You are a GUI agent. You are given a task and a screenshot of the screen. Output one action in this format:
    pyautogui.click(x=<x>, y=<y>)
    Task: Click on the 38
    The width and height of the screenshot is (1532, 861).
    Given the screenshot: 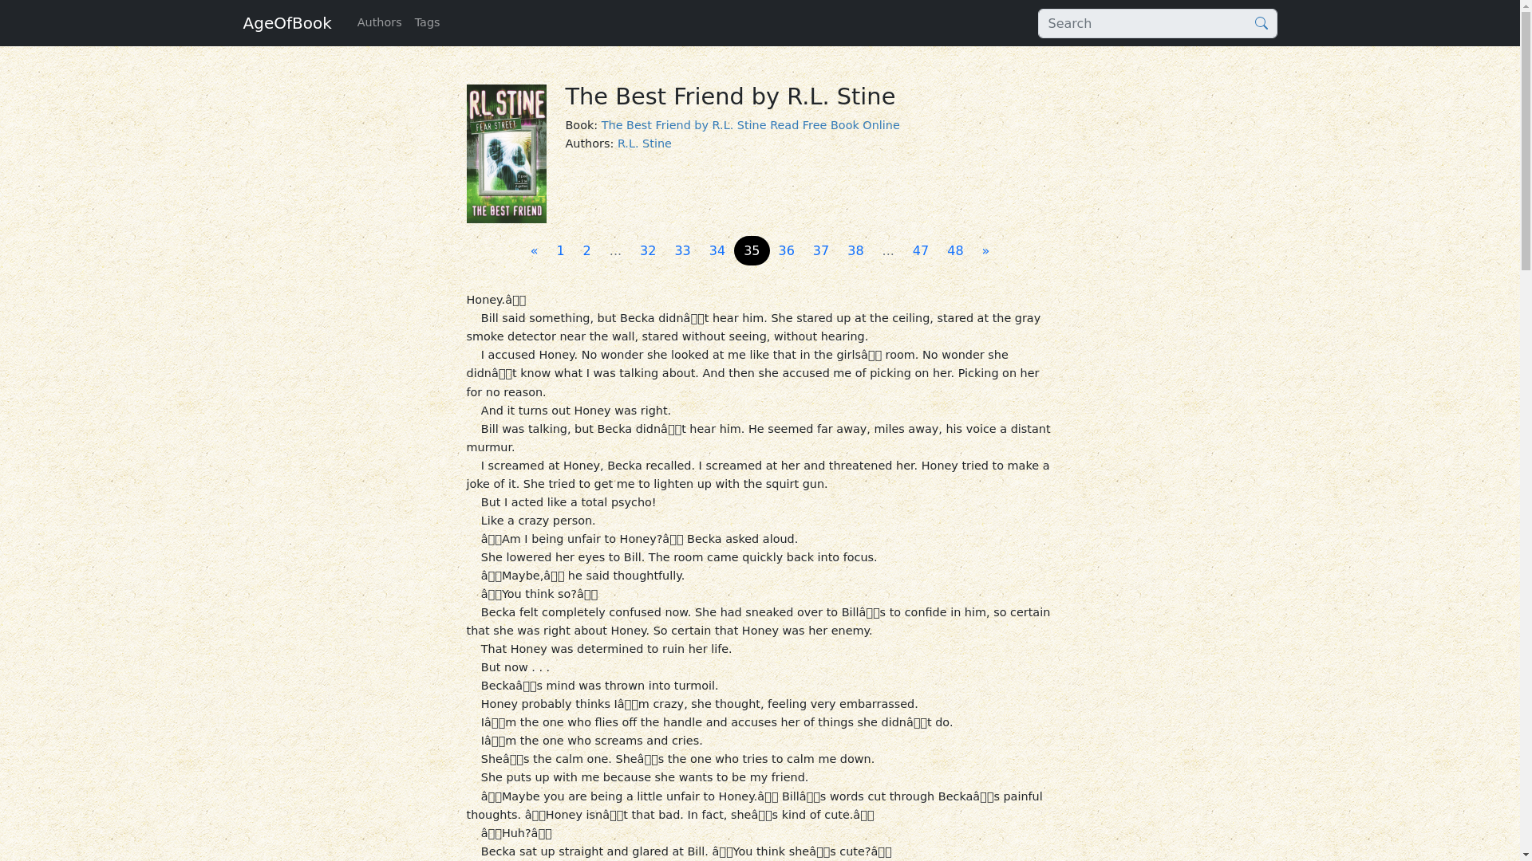 What is the action you would take?
    pyautogui.click(x=855, y=250)
    